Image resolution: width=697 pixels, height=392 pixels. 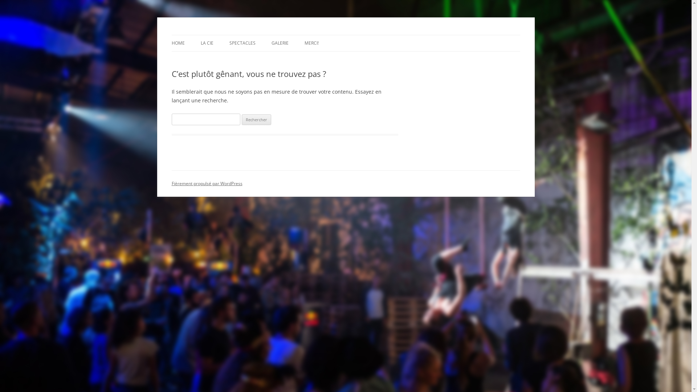 I want to click on Cie Suspension, so click(x=206, y=35).